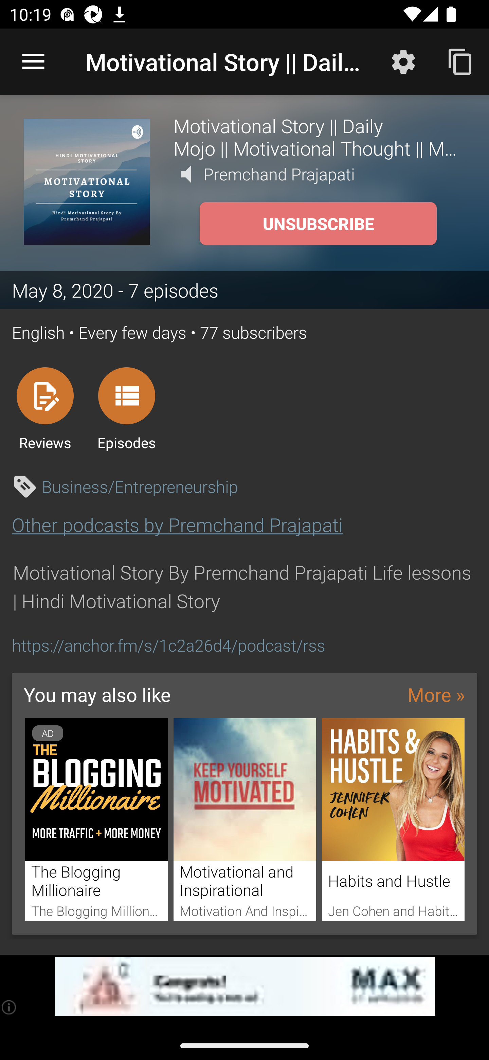  What do you see at coordinates (33, 62) in the screenshot?
I see `Open navigation sidebar` at bounding box center [33, 62].